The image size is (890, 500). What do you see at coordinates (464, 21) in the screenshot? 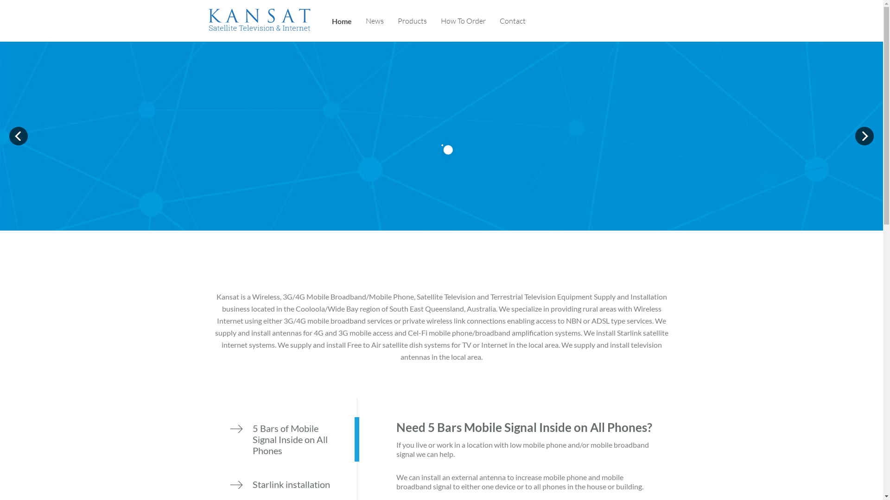
I see `How To Order` at bounding box center [464, 21].